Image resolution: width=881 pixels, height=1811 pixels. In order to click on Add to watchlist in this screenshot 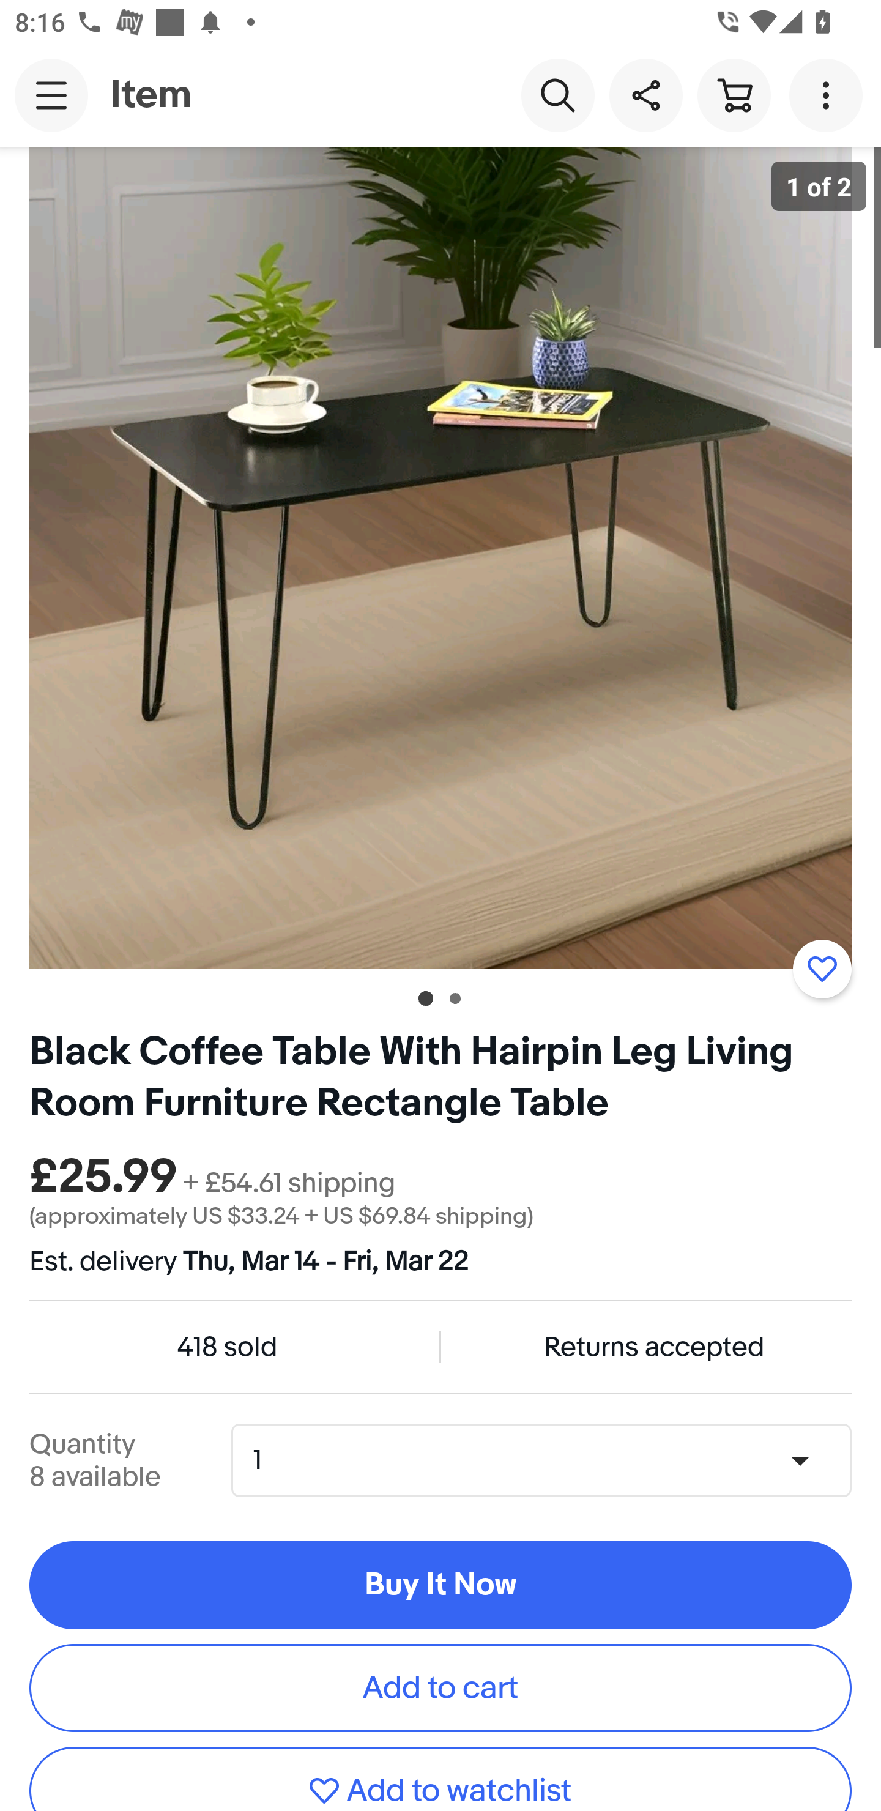, I will do `click(822, 969)`.